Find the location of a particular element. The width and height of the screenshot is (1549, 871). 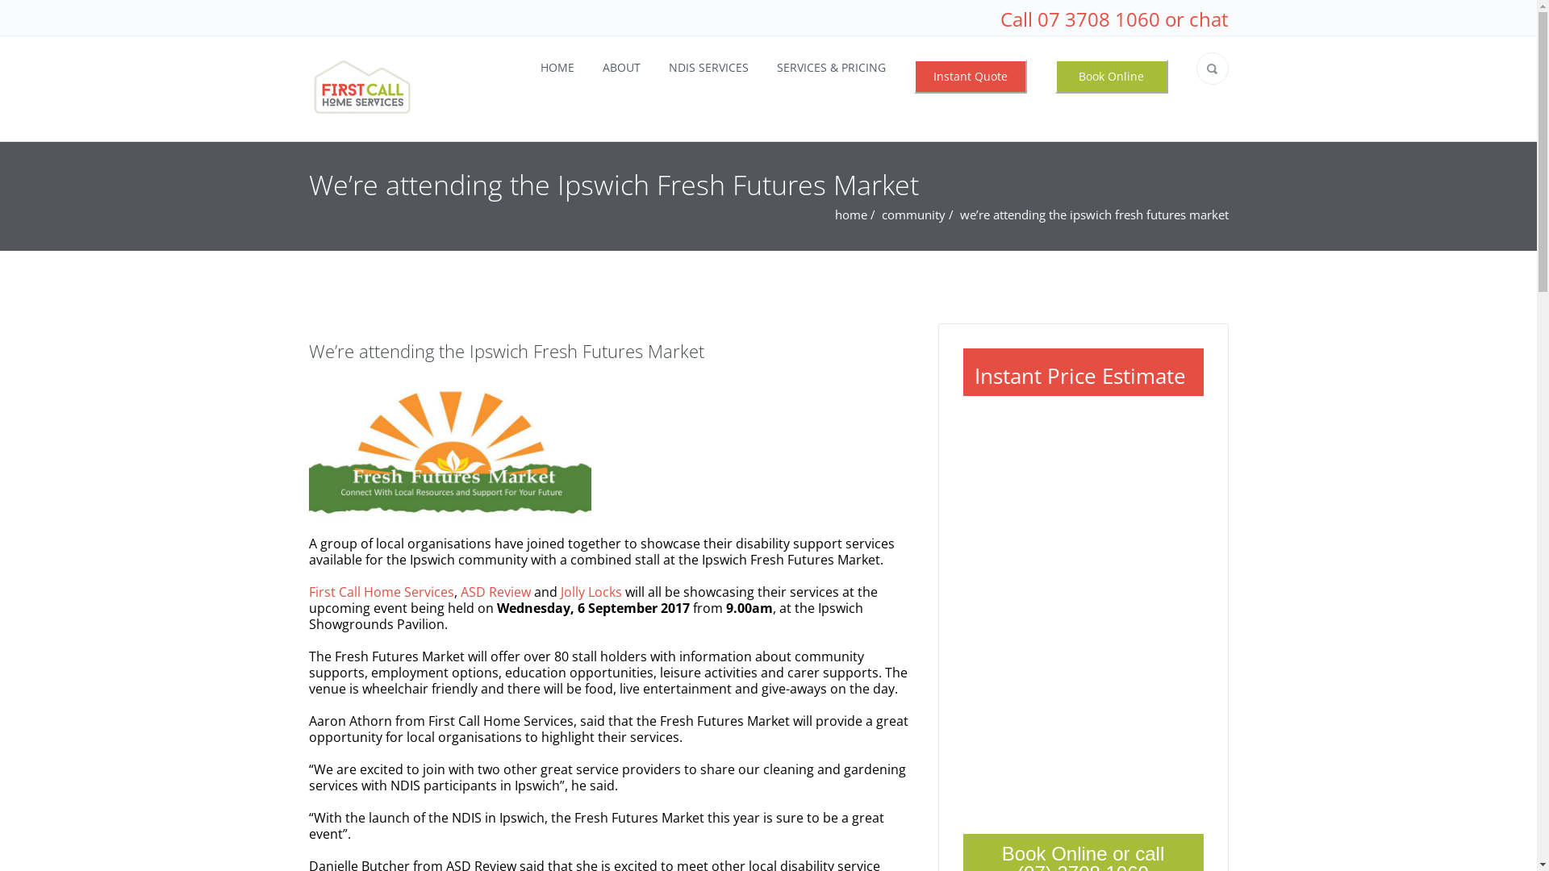

NDIS SERVICES is located at coordinates (708, 68).